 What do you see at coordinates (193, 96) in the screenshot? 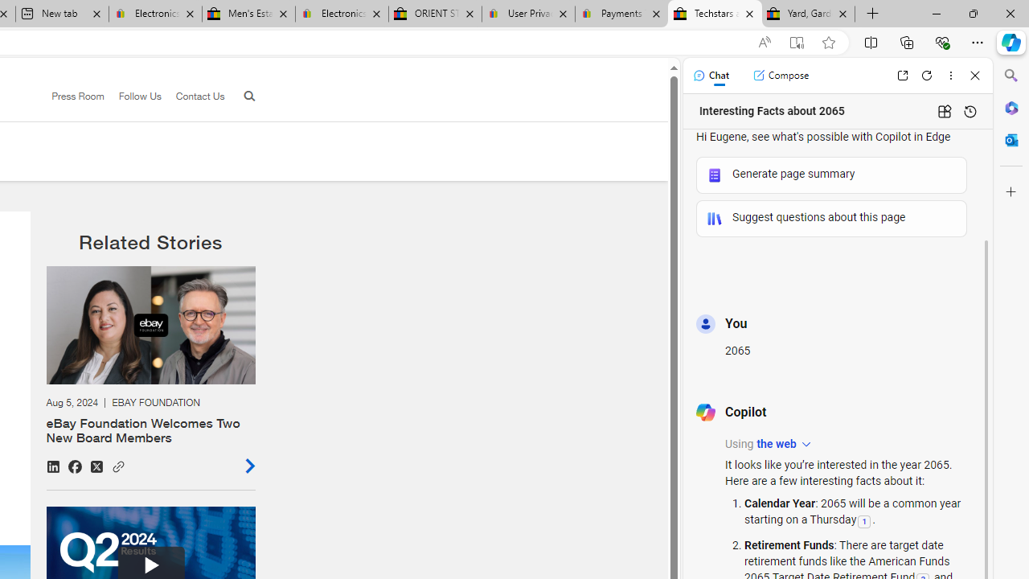
I see `Contact Us` at bounding box center [193, 96].